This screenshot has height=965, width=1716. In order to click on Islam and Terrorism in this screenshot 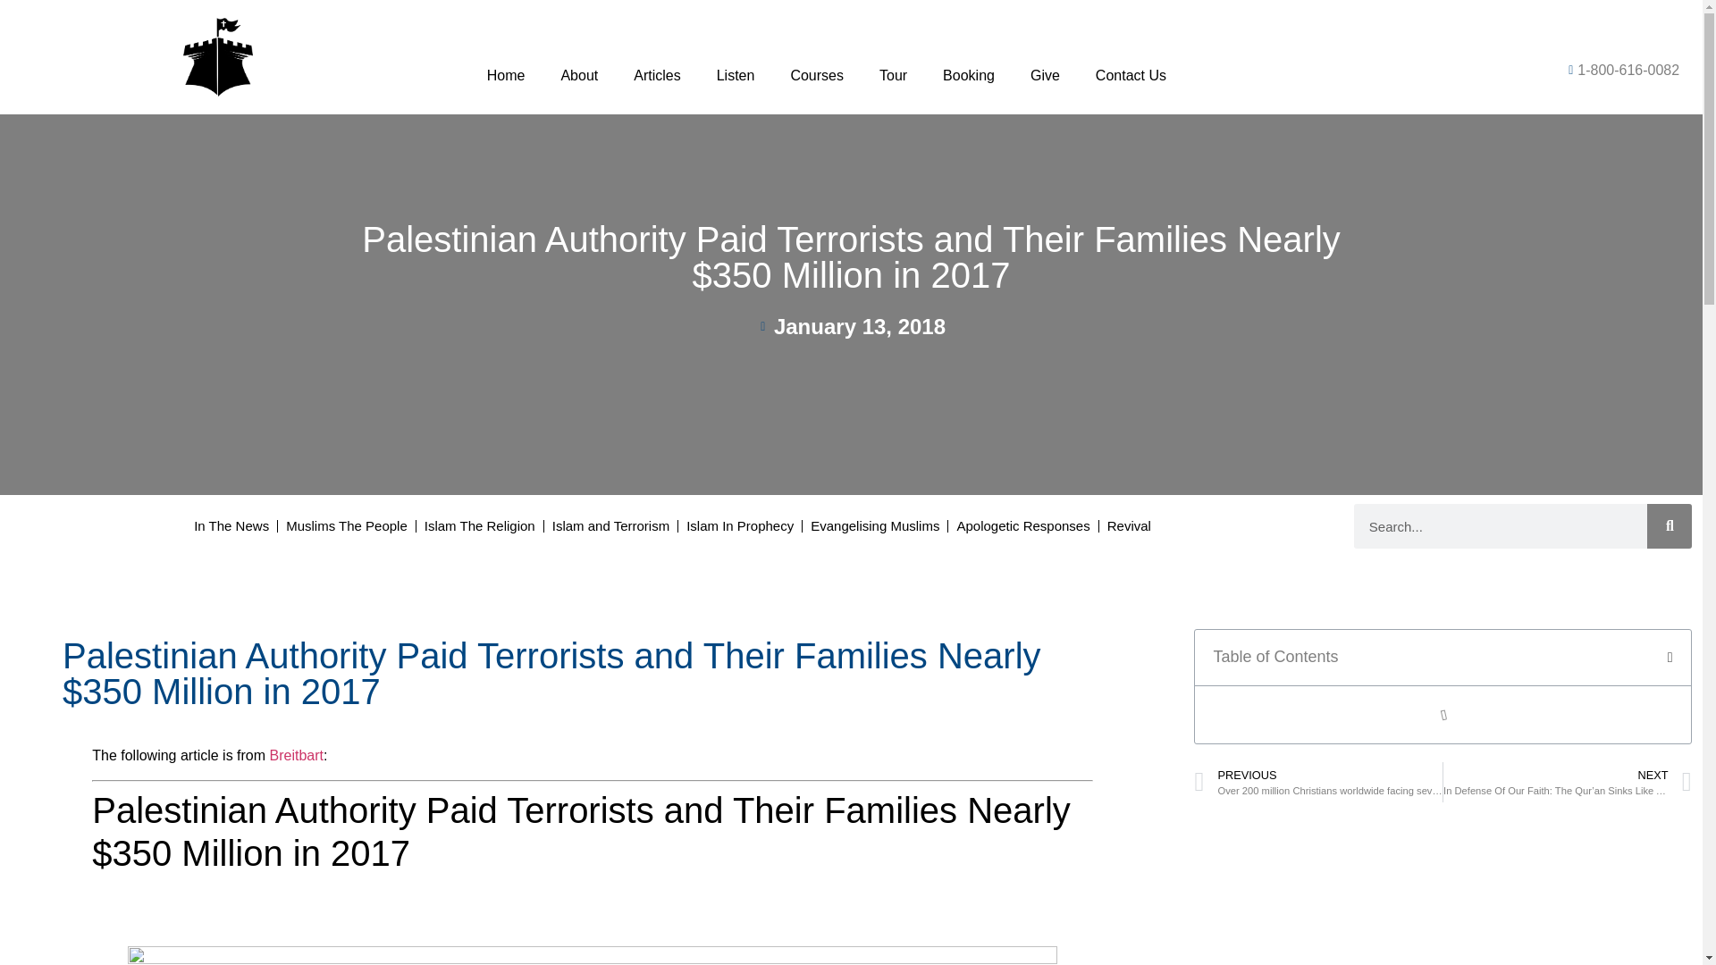, I will do `click(610, 526)`.